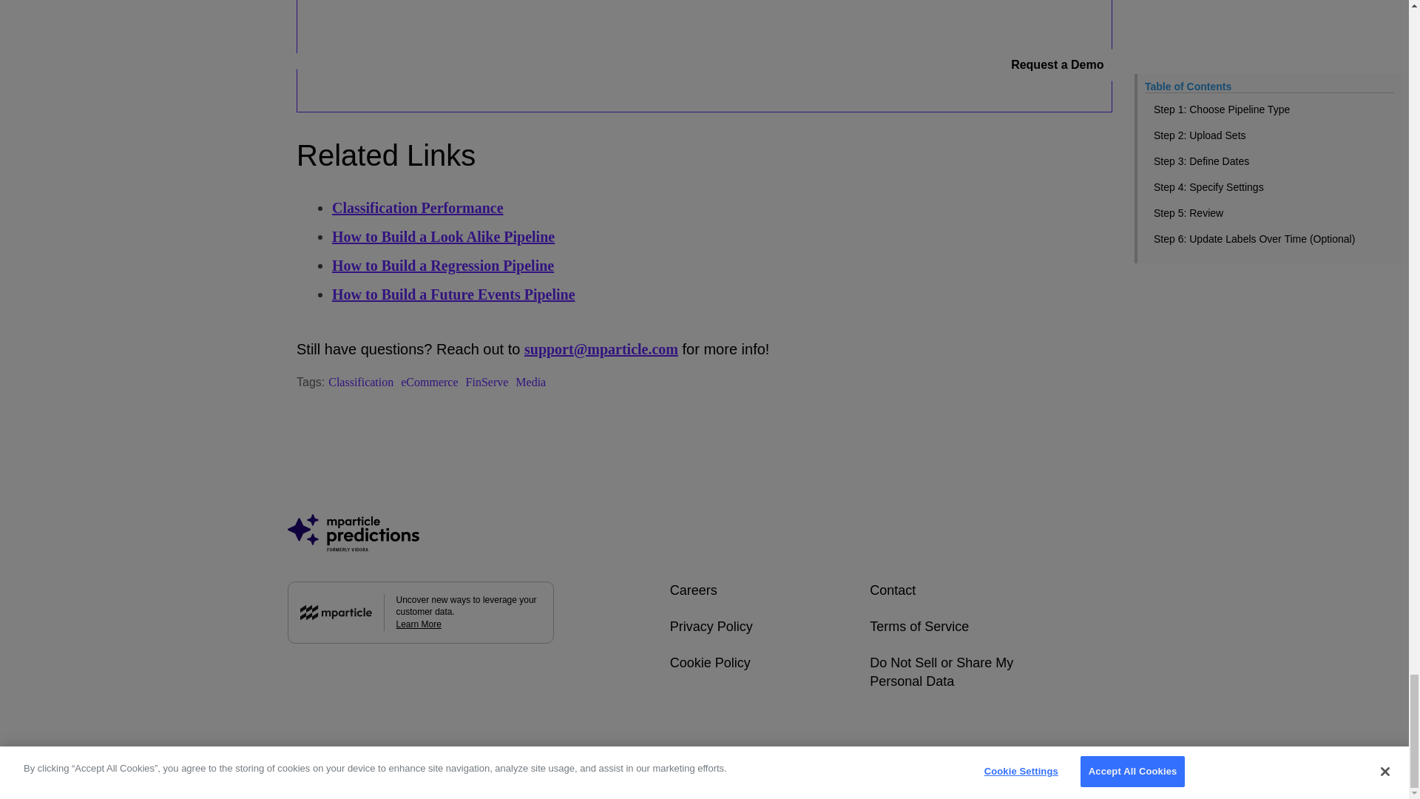  What do you see at coordinates (442, 265) in the screenshot?
I see `How to Build a Regression Pipeline` at bounding box center [442, 265].